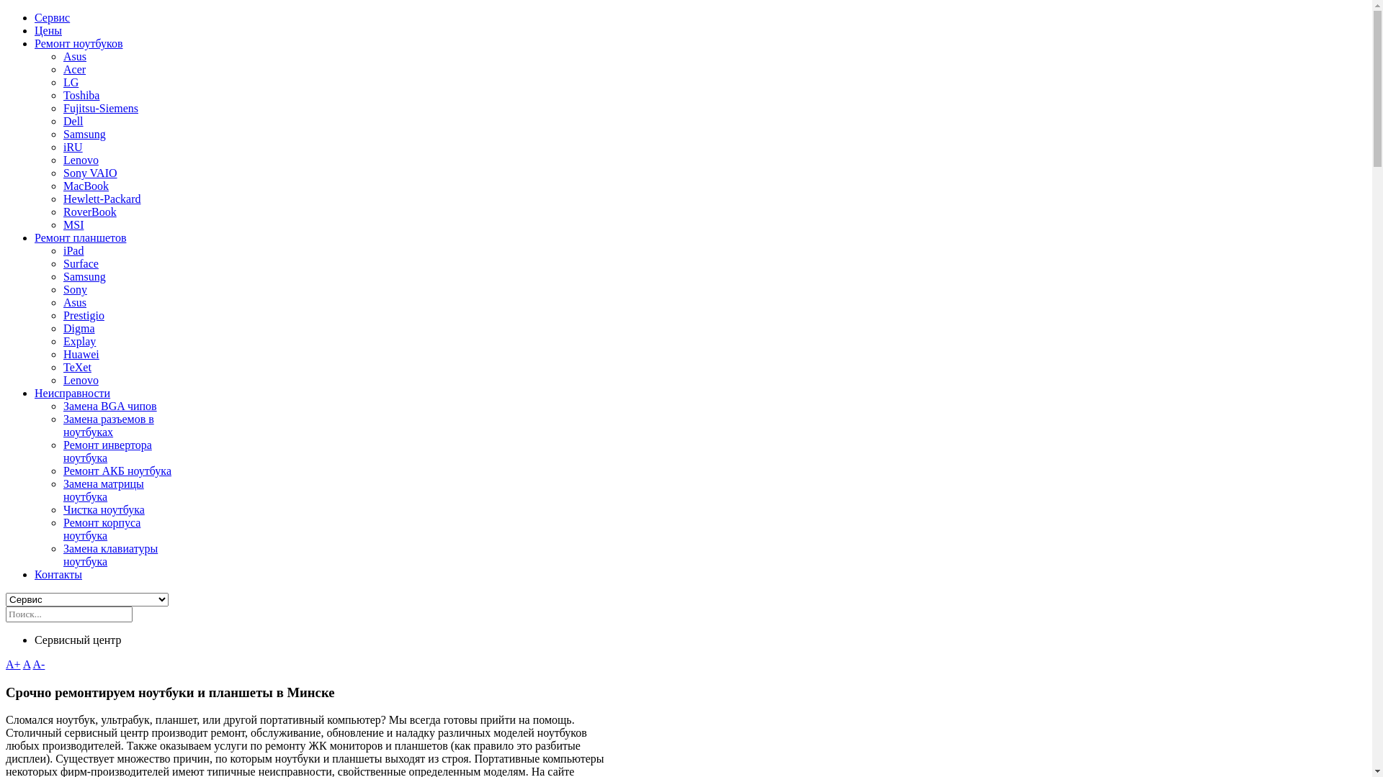 The width and height of the screenshot is (1383, 777). I want to click on Samsung, so click(85, 134).